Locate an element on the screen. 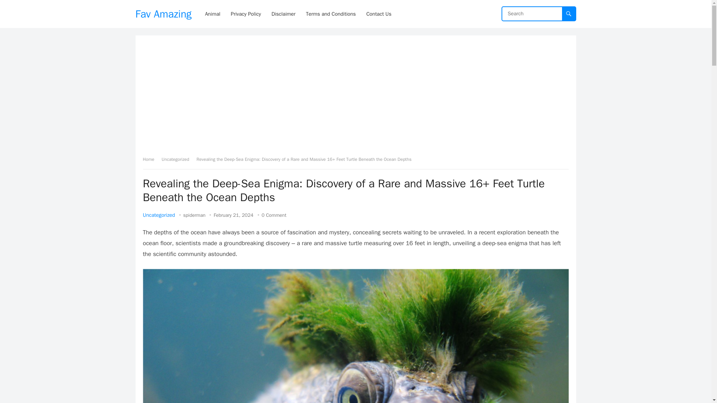  Contact Us is located at coordinates (379, 14).